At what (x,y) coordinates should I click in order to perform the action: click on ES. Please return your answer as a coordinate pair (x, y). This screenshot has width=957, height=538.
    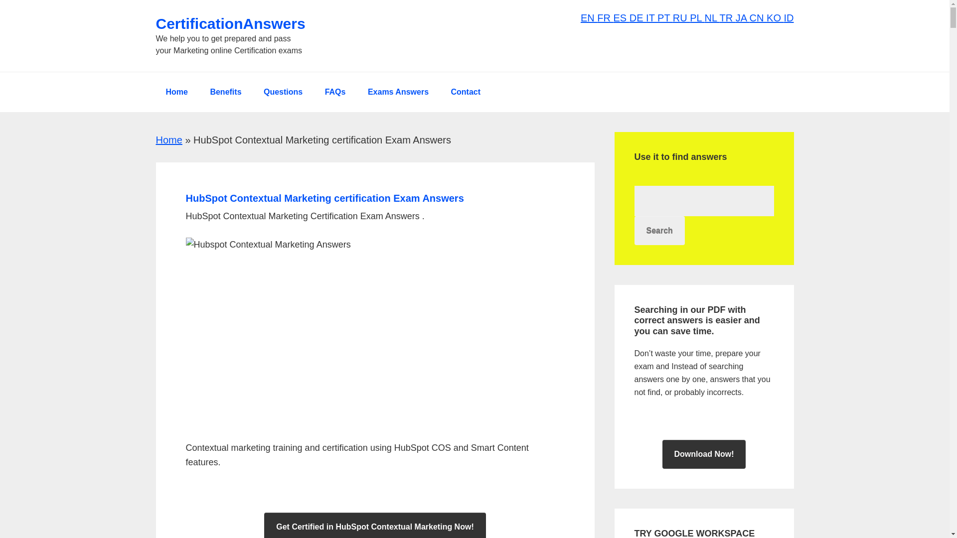
    Looking at the image, I should click on (621, 18).